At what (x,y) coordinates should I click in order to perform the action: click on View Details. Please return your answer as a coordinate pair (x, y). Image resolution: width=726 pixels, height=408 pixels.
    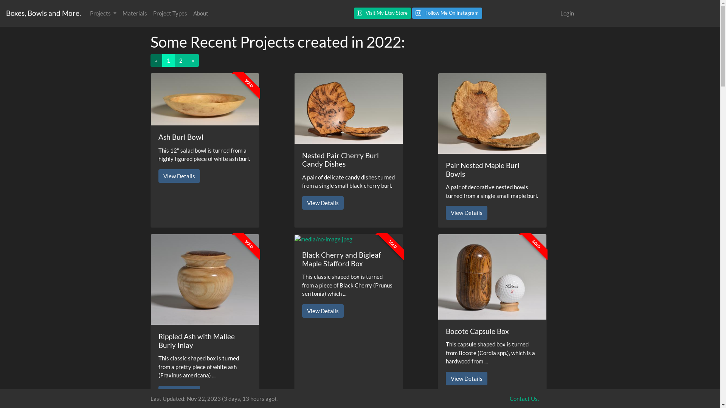
    Looking at the image, I should click on (179, 176).